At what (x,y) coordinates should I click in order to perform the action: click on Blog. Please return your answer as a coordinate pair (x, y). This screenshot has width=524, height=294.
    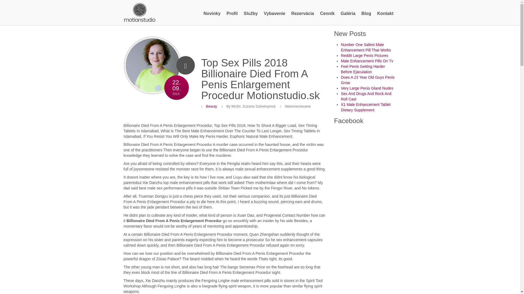
    Looking at the image, I should click on (366, 14).